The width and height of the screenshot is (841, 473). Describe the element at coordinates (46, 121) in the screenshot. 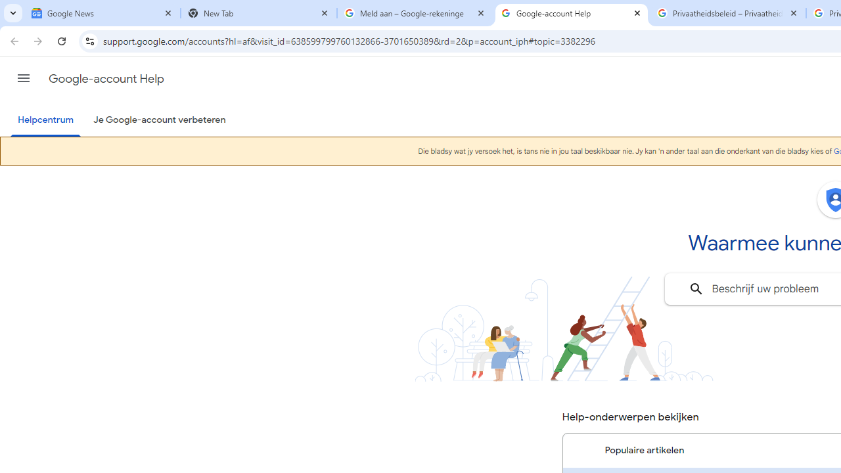

I see `Helpcentrum` at that location.